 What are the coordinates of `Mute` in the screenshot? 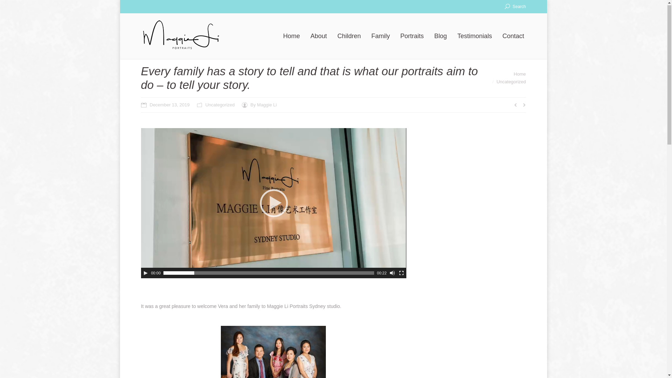 It's located at (392, 273).